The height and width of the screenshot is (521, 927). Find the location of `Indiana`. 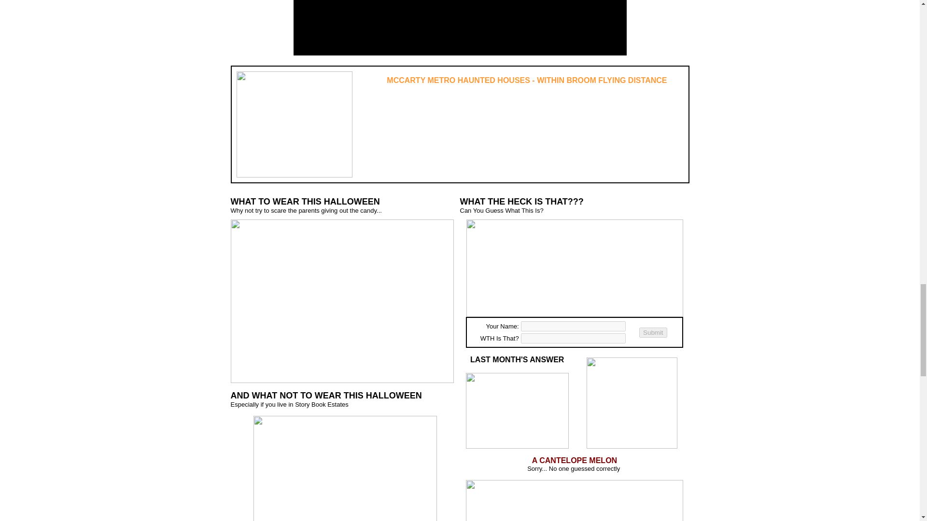

Indiana is located at coordinates (443, 132).